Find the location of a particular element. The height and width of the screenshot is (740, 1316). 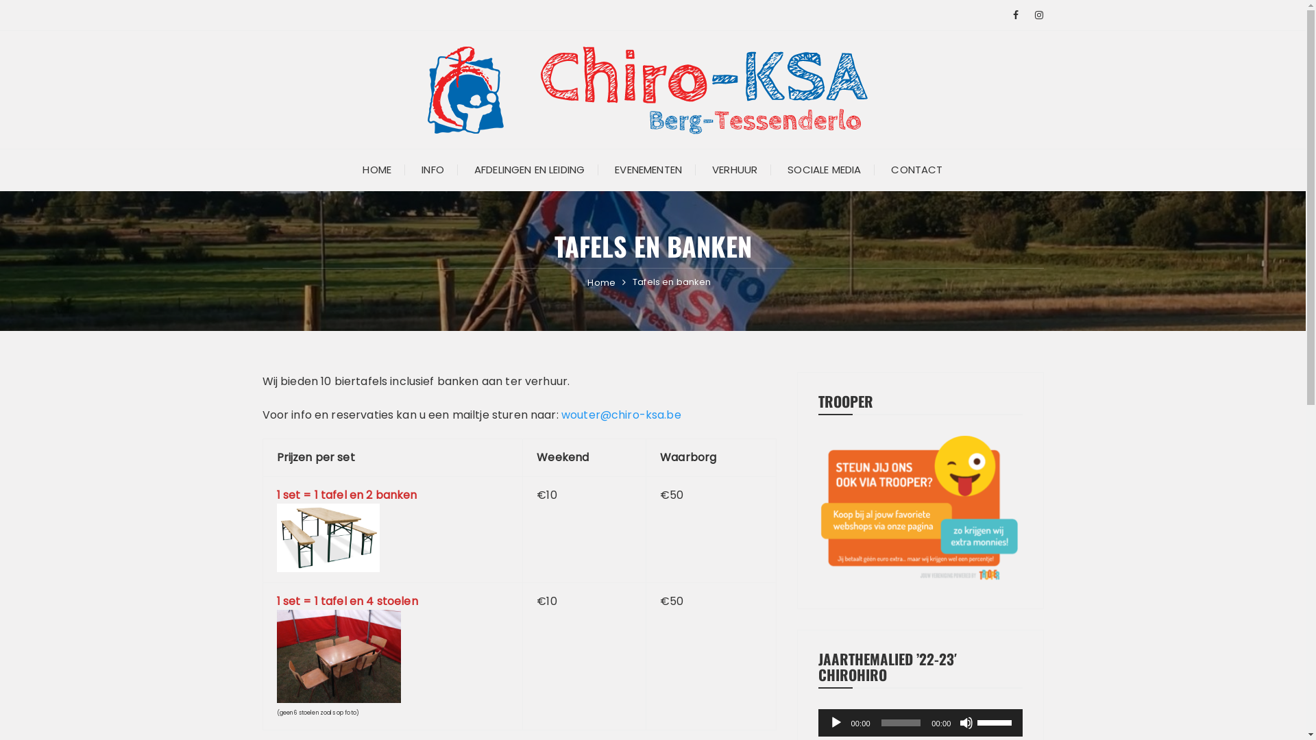

Afbreken is located at coordinates (966, 723).